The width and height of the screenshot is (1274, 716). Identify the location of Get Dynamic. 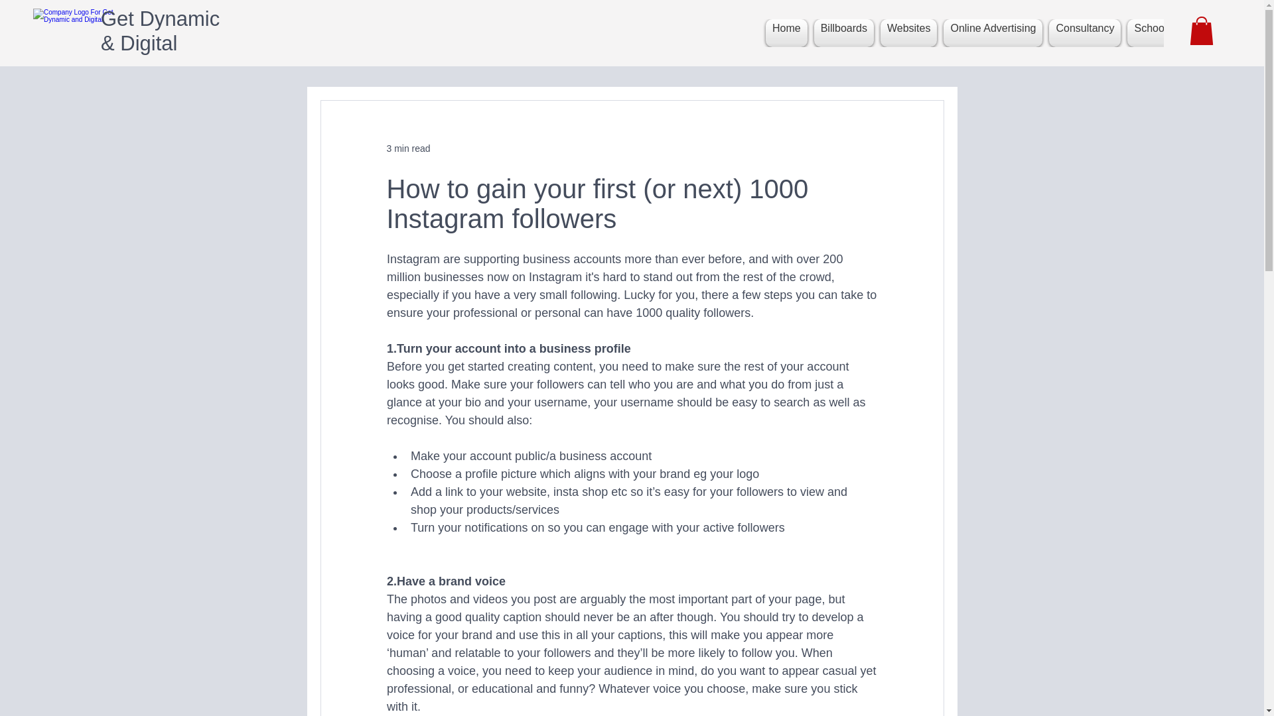
(159, 19).